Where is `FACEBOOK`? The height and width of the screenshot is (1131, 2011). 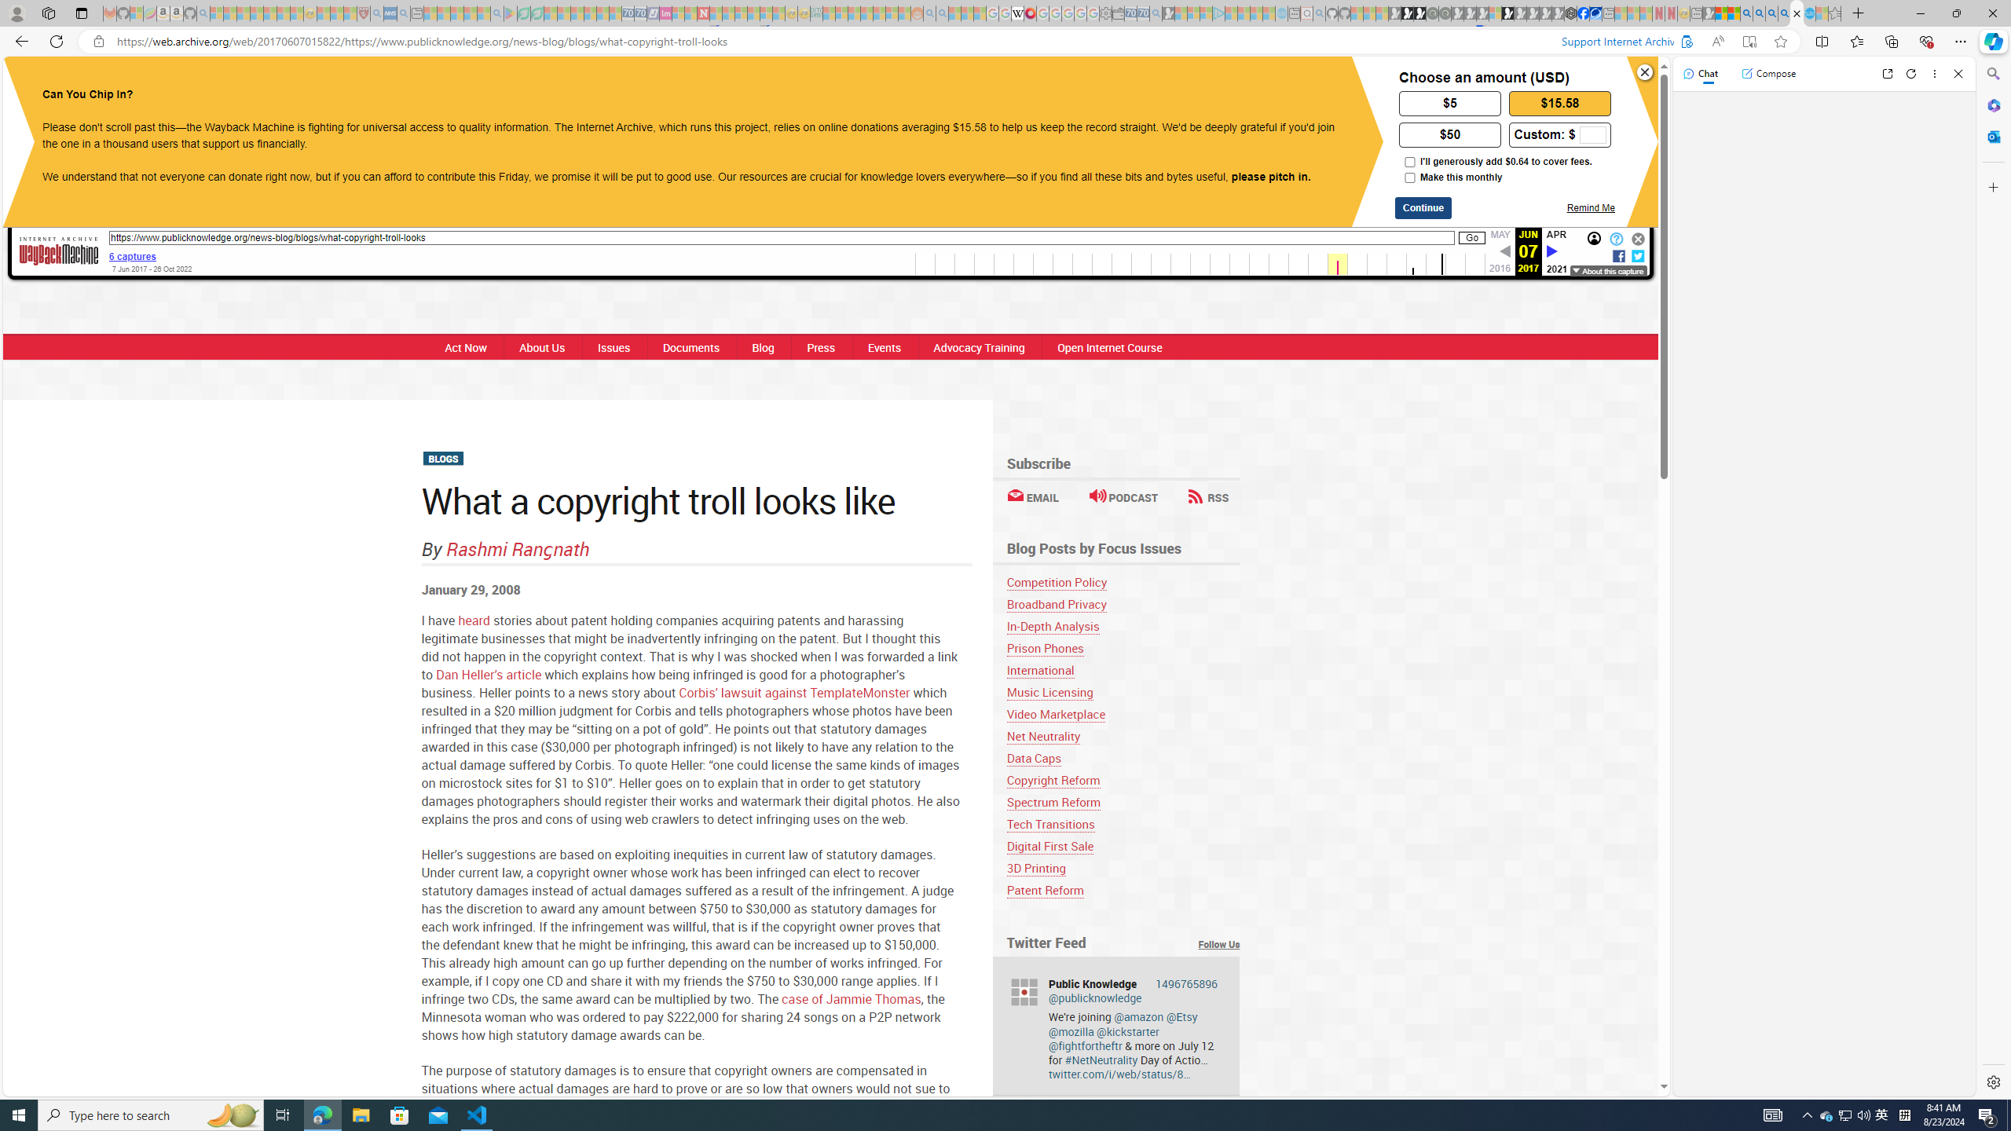
FACEBOOK is located at coordinates (895, 85).